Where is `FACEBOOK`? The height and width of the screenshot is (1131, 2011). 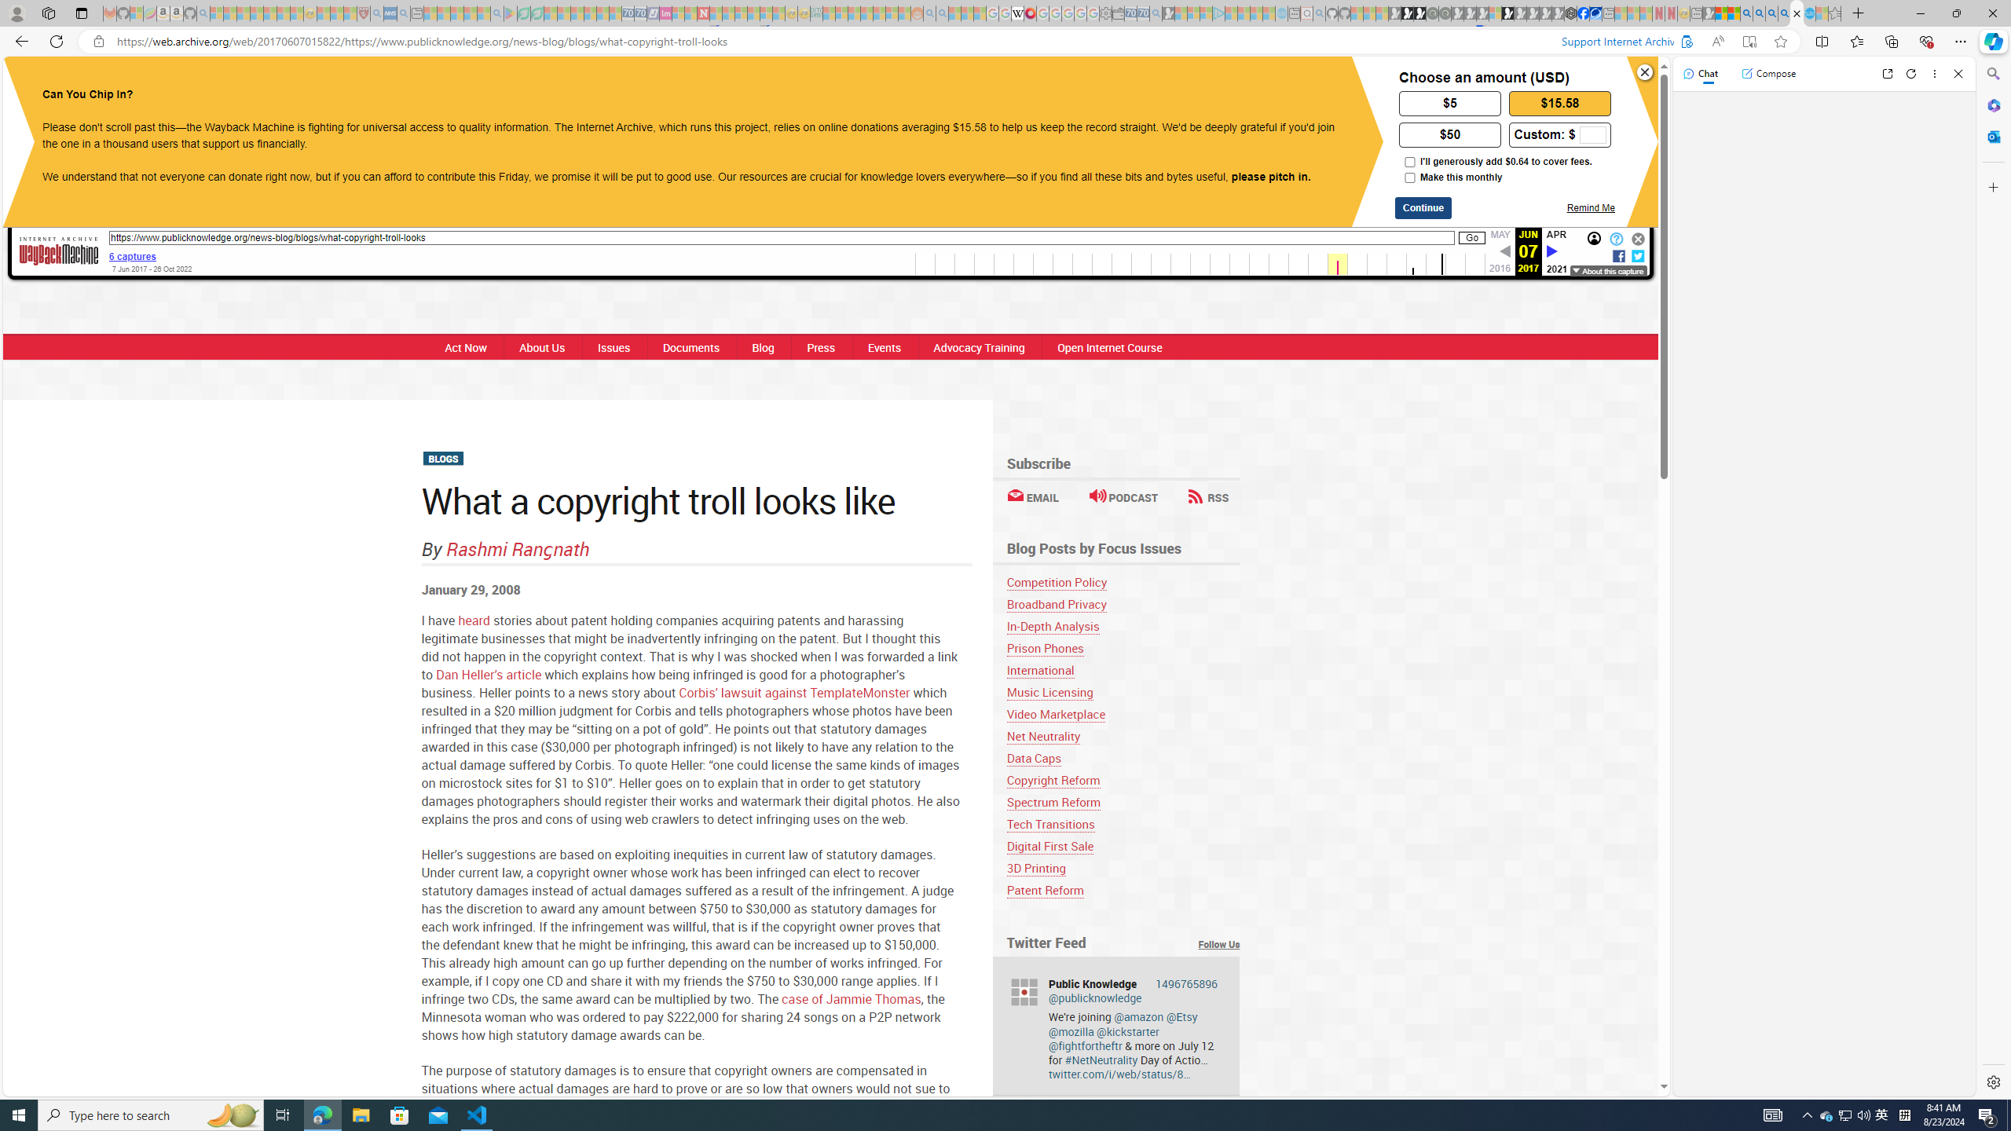
FACEBOOK is located at coordinates (895, 85).